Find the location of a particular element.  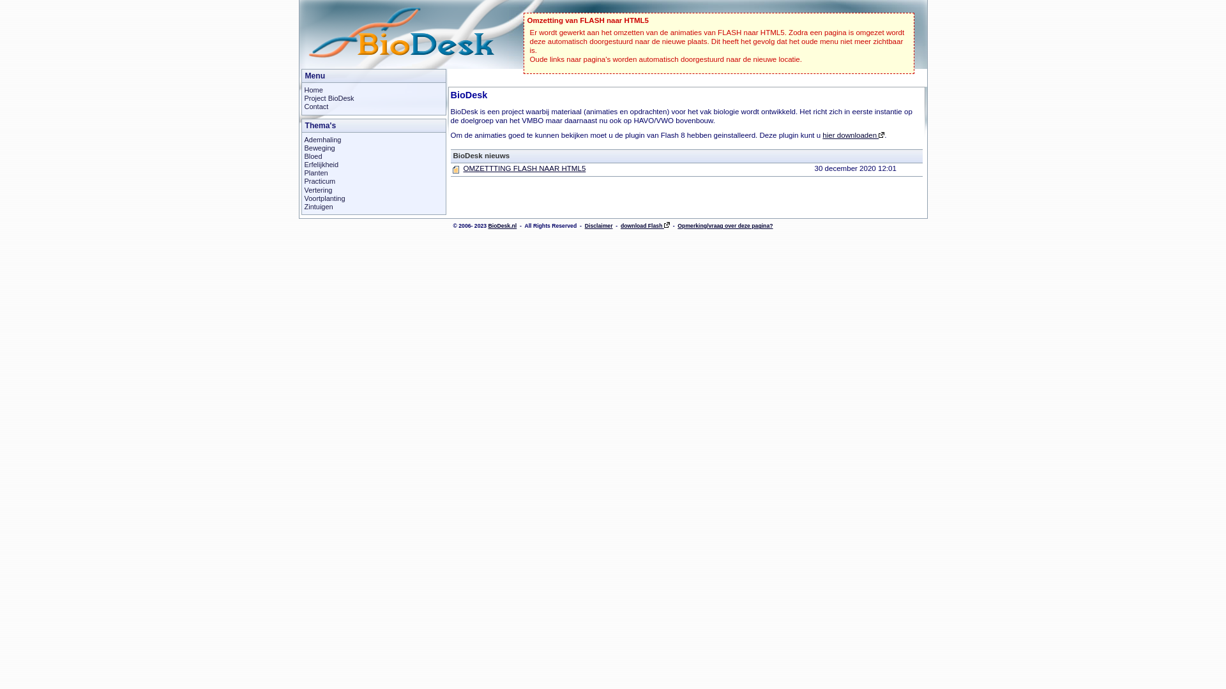

Beweging is located at coordinates (319, 148).